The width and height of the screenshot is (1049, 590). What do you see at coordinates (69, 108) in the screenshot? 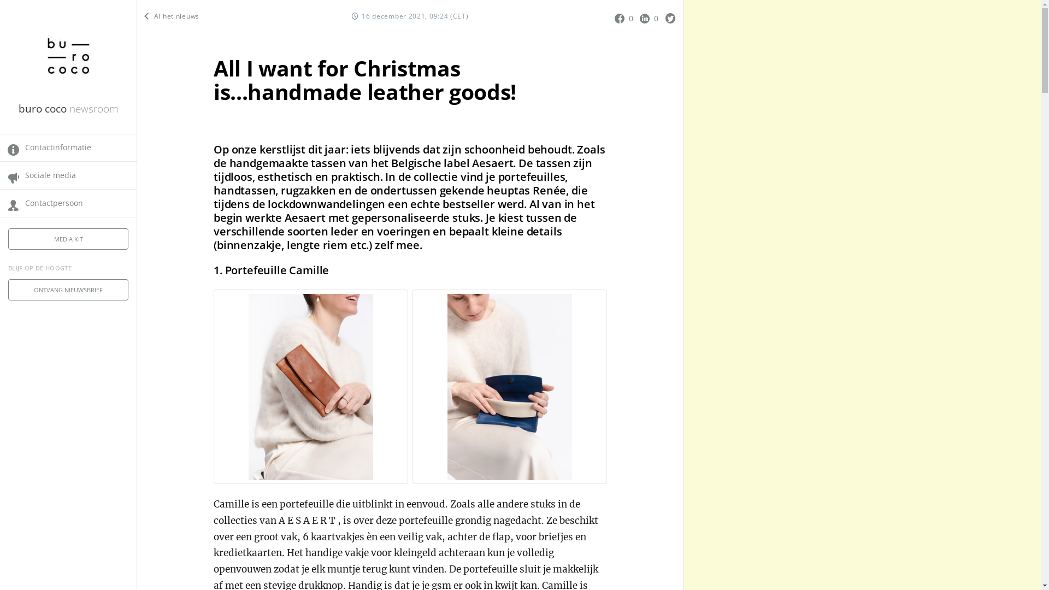
I see `buro coco newsroom` at bounding box center [69, 108].